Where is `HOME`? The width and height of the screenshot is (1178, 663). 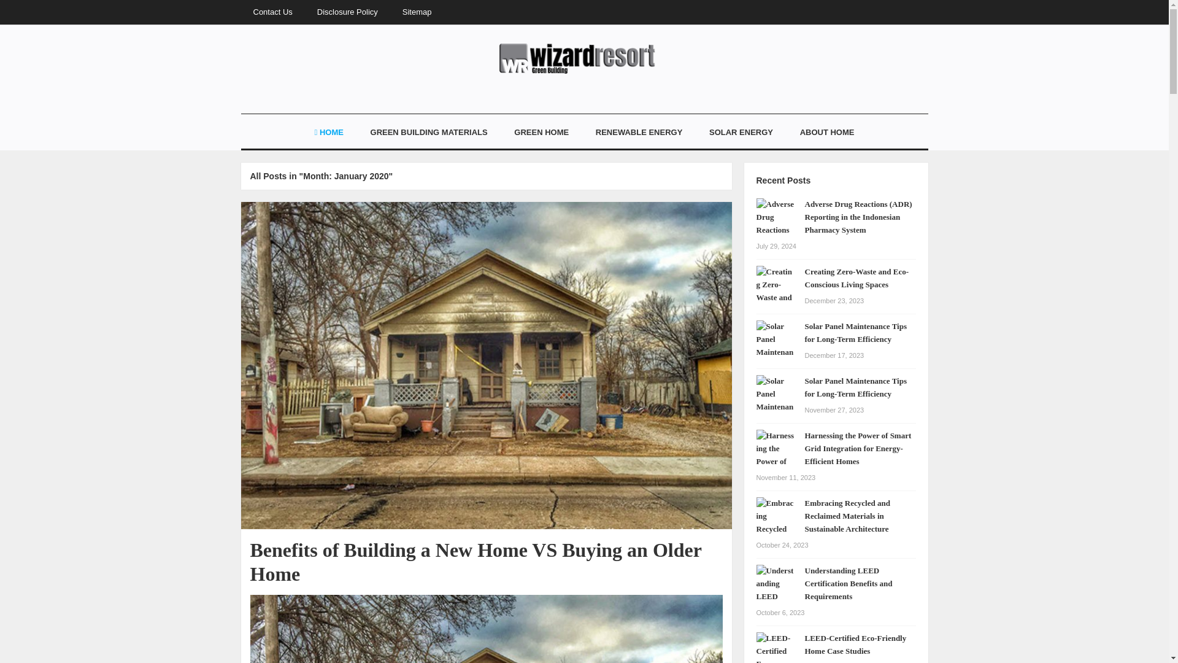
HOME is located at coordinates (329, 133).